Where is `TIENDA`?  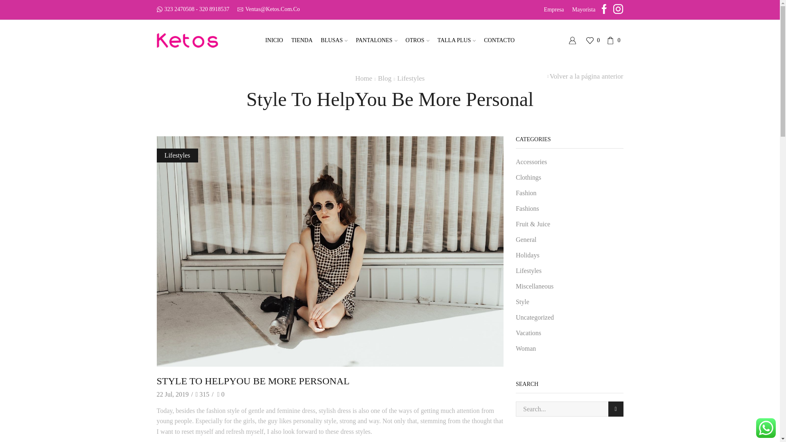
TIENDA is located at coordinates (301, 41).